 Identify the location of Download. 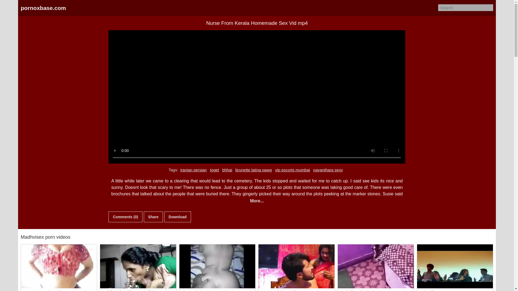
(178, 217).